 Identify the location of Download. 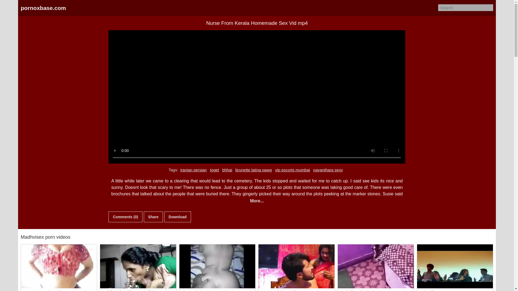
(178, 217).